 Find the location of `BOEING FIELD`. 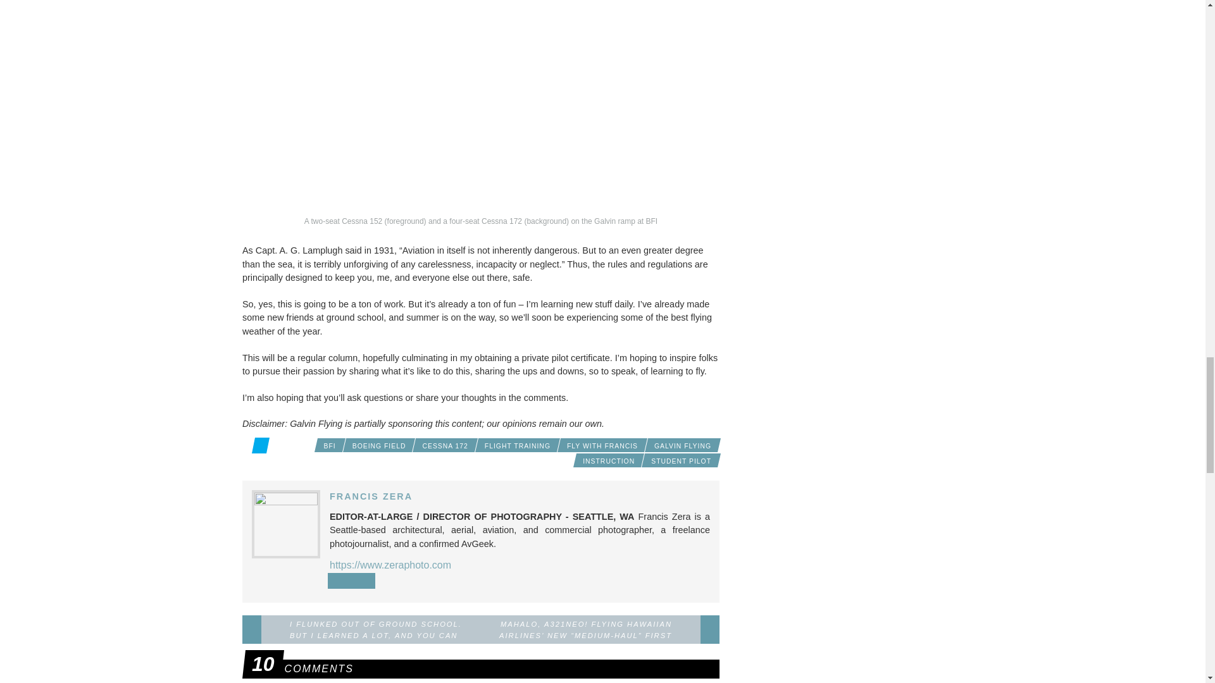

BOEING FIELD is located at coordinates (380, 445).